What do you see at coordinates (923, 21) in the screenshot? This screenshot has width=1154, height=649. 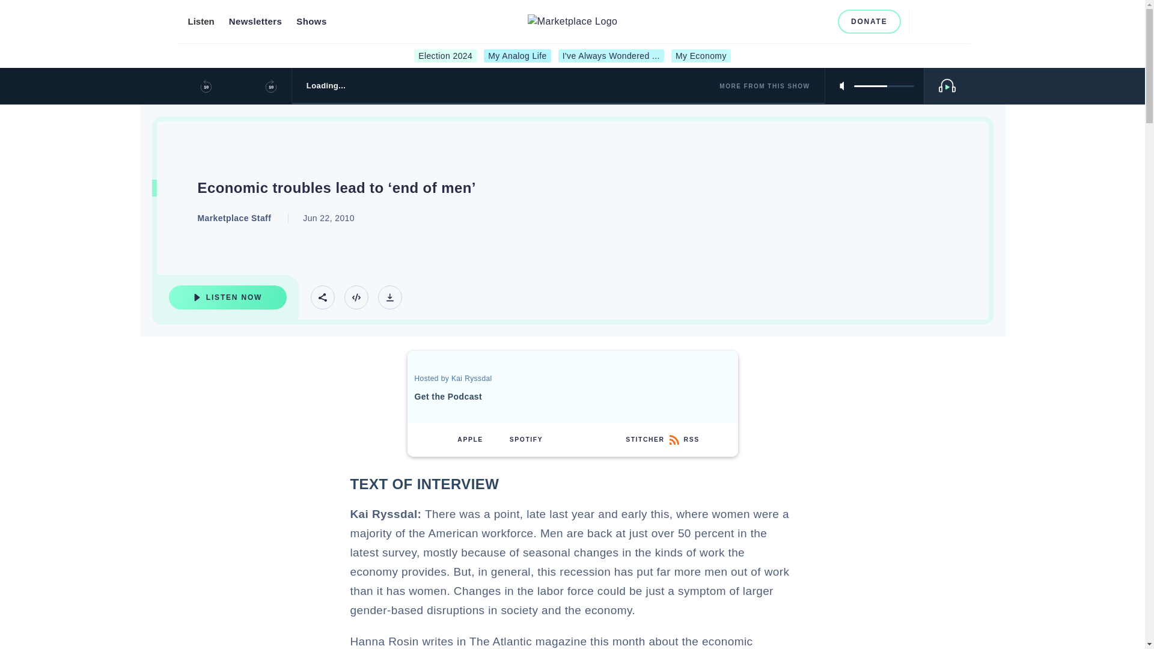 I see `Search` at bounding box center [923, 21].